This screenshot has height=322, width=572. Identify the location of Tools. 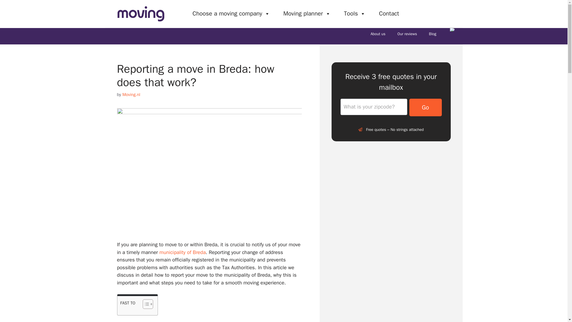
(355, 13).